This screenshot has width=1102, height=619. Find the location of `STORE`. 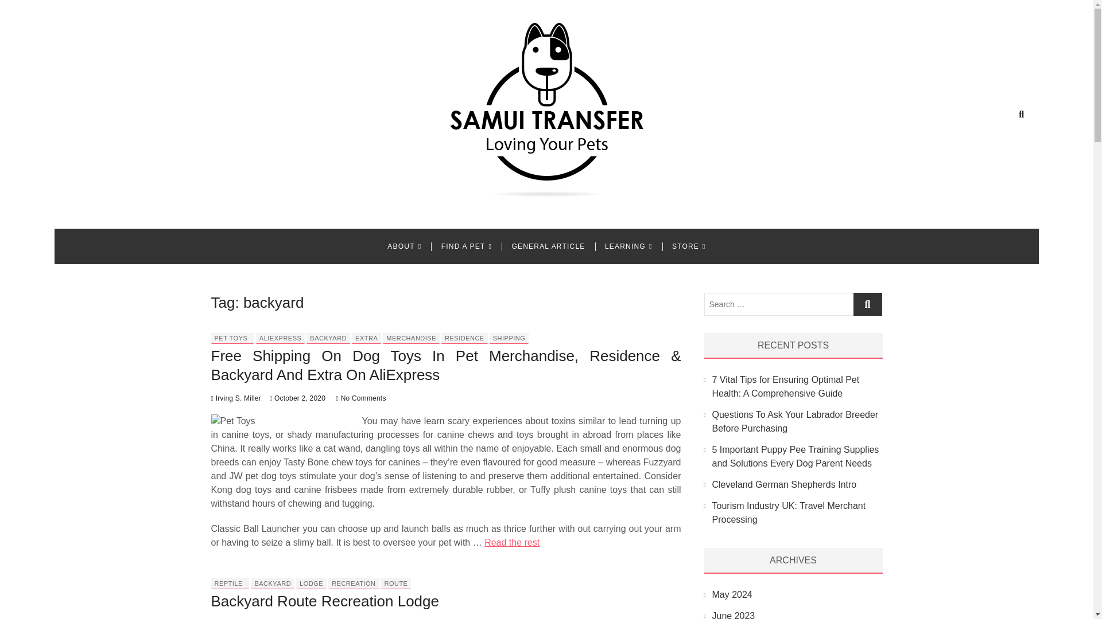

STORE is located at coordinates (689, 246).